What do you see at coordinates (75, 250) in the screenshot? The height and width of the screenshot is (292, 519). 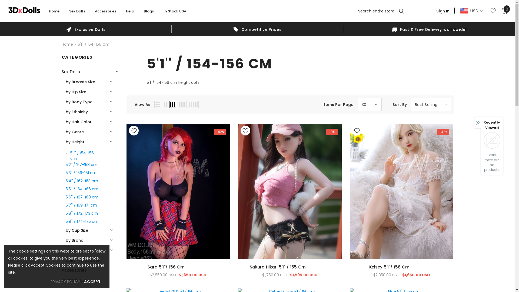 I see `by Weight` at bounding box center [75, 250].